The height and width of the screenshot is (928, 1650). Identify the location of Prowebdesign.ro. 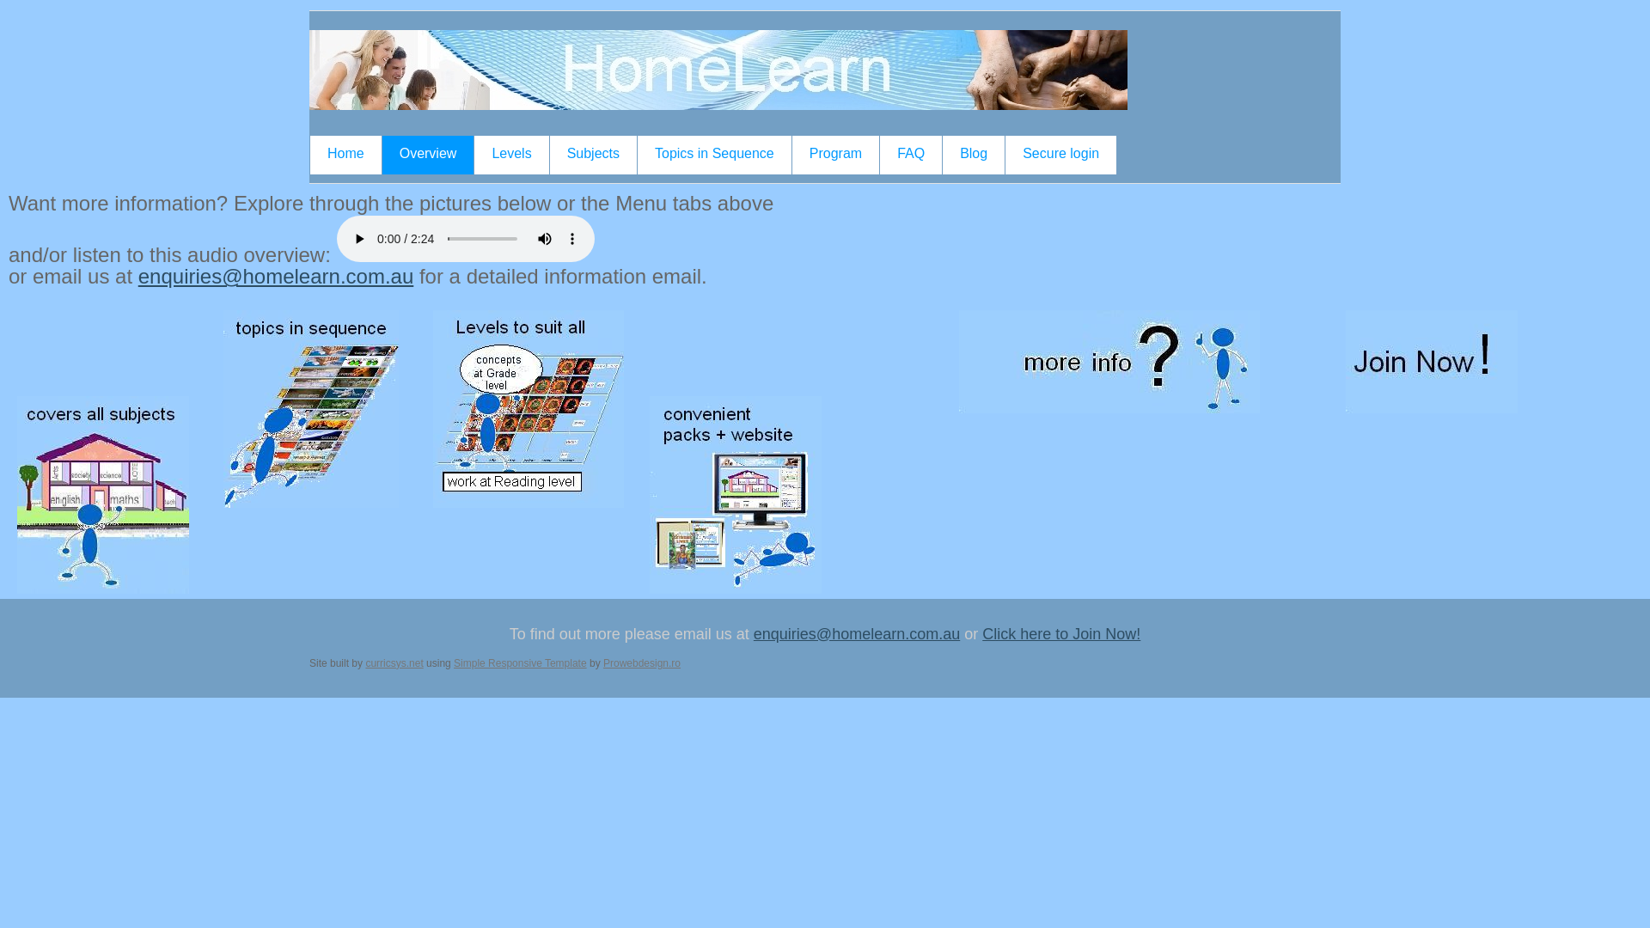
(642, 663).